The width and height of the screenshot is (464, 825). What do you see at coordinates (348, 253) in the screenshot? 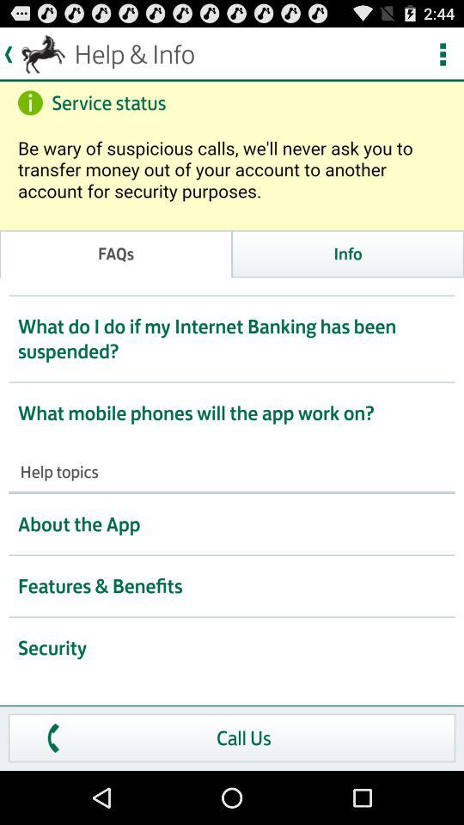
I see `click info` at bounding box center [348, 253].